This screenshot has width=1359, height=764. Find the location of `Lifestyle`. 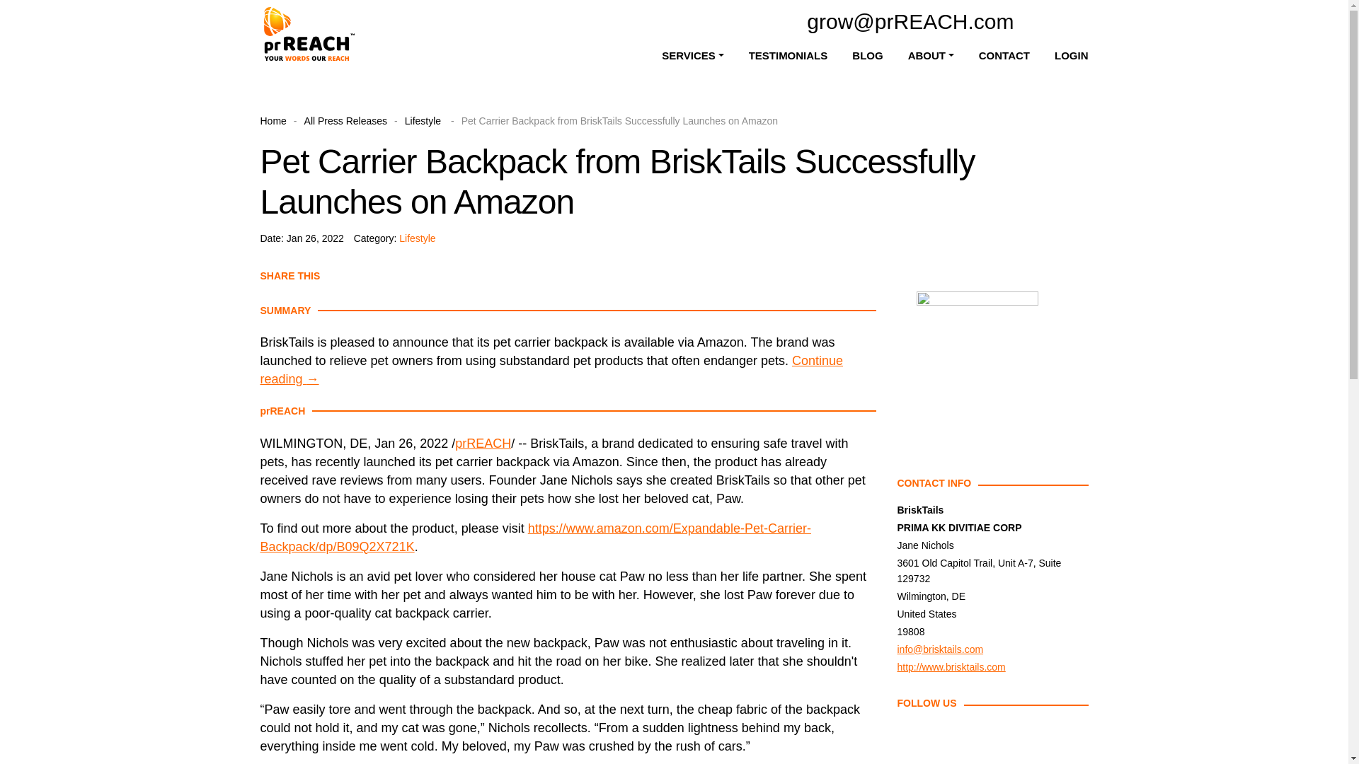

Lifestyle is located at coordinates (417, 238).